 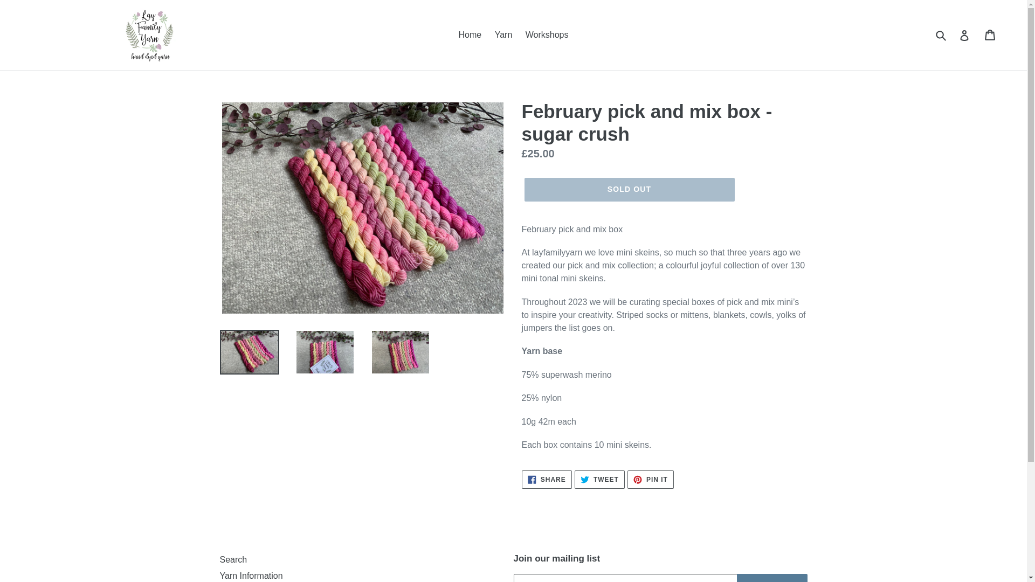 What do you see at coordinates (650, 480) in the screenshot?
I see `Log in` at bounding box center [650, 480].